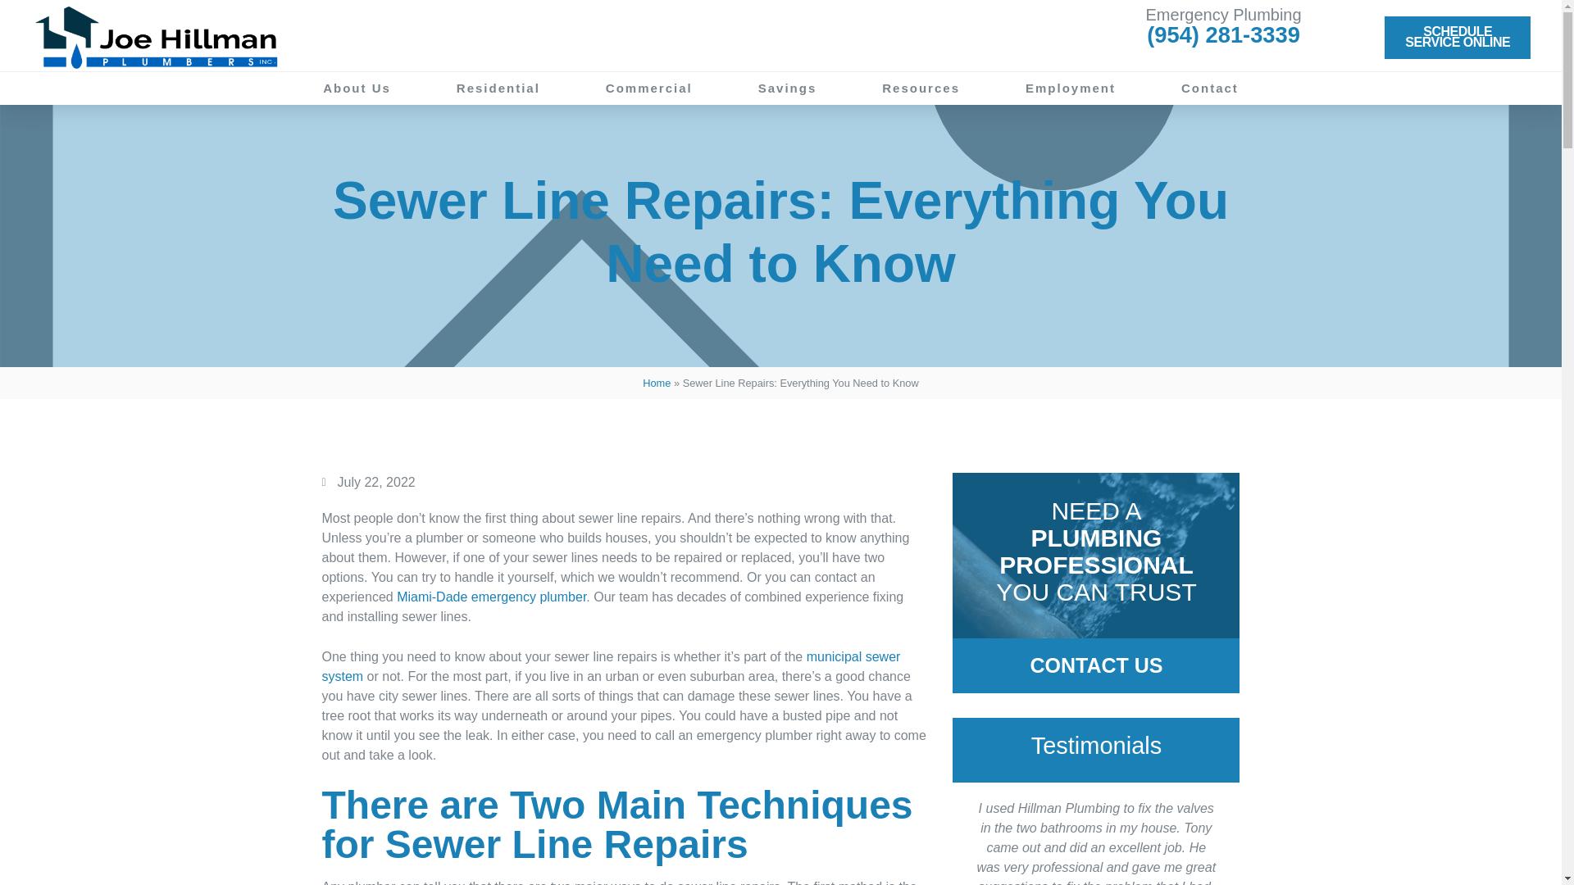  Describe the element at coordinates (649, 88) in the screenshot. I see `Savings` at that location.